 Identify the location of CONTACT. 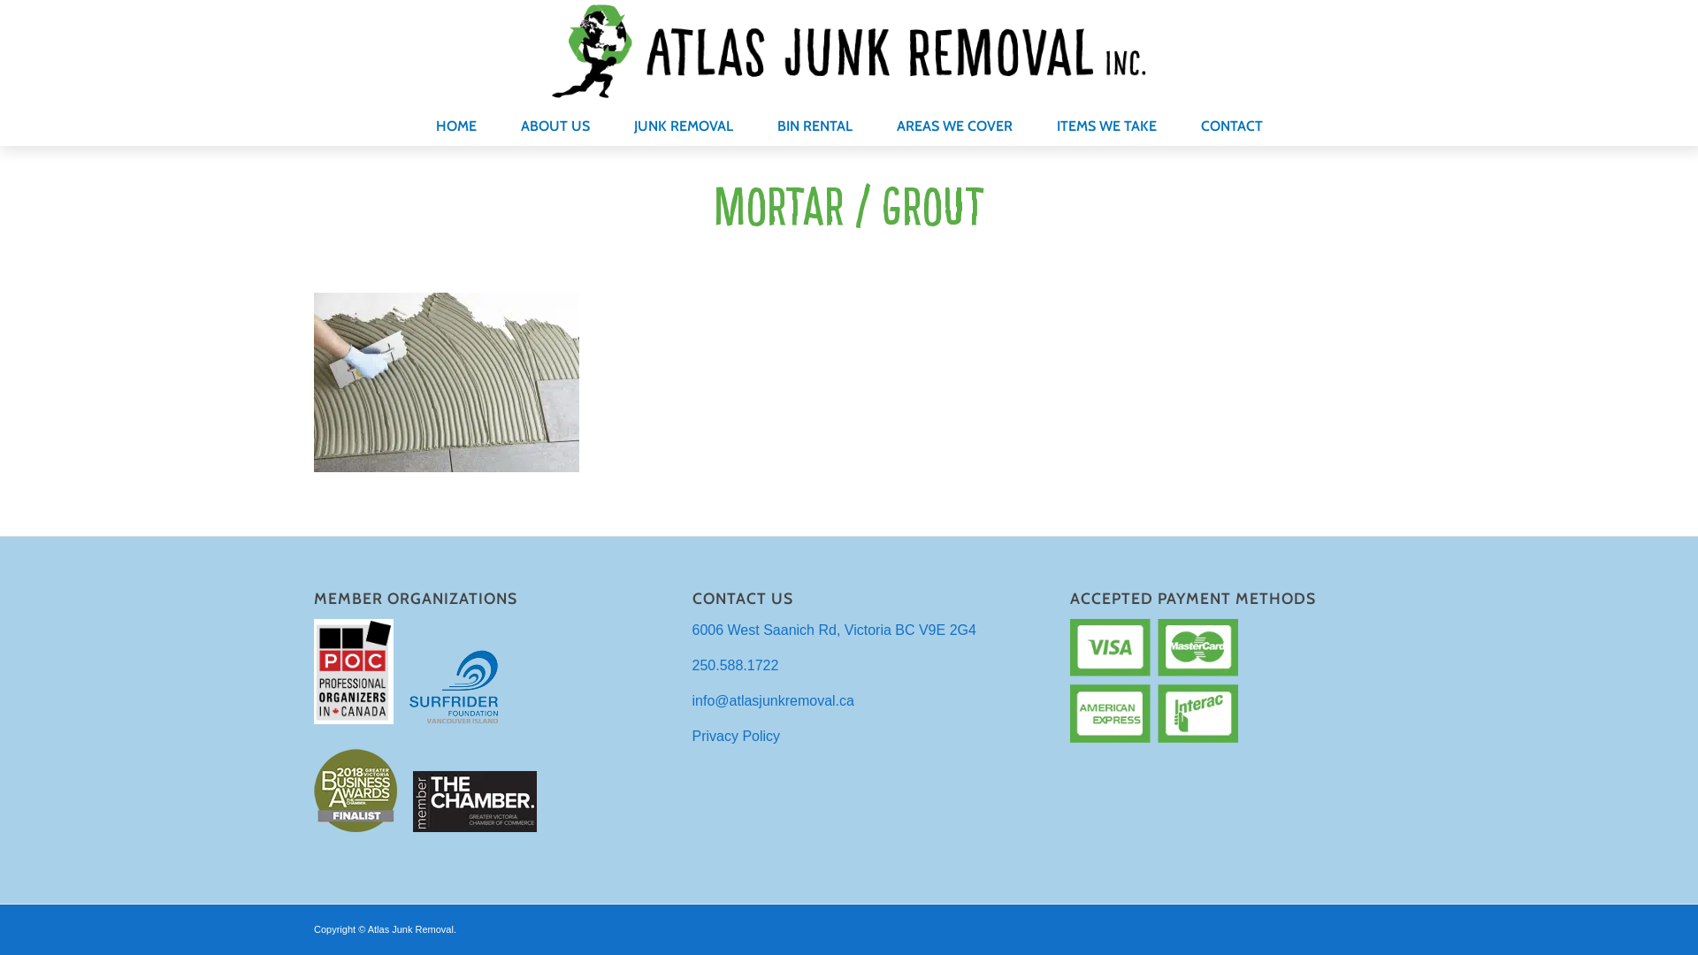
(1231, 124).